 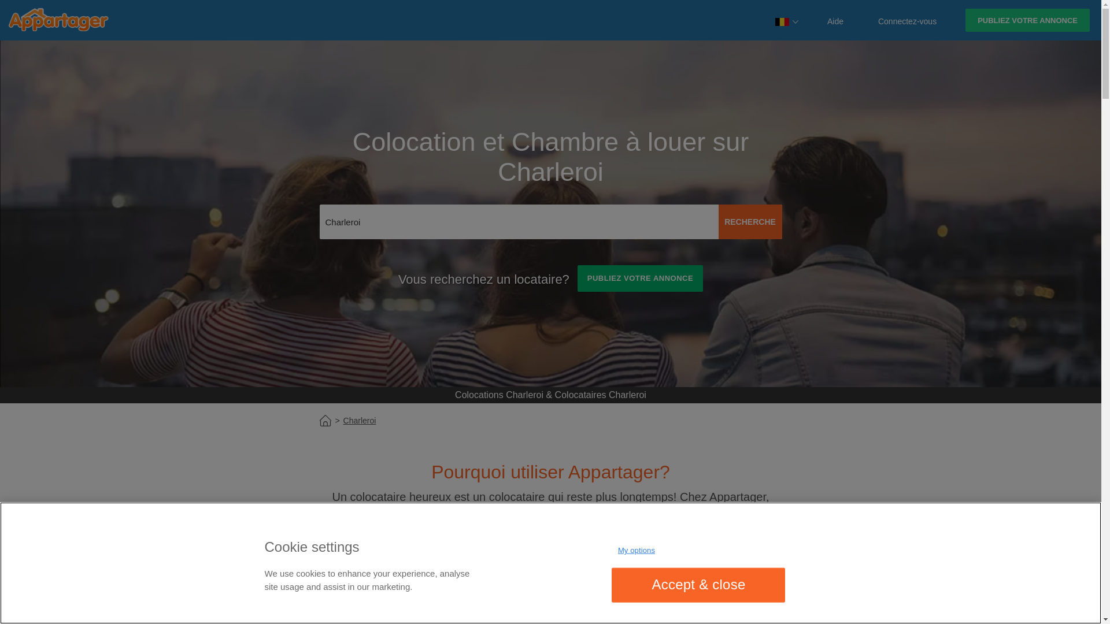 What do you see at coordinates (640, 278) in the screenshot?
I see `PUBLIEZ VOTRE ANNONCE` at bounding box center [640, 278].